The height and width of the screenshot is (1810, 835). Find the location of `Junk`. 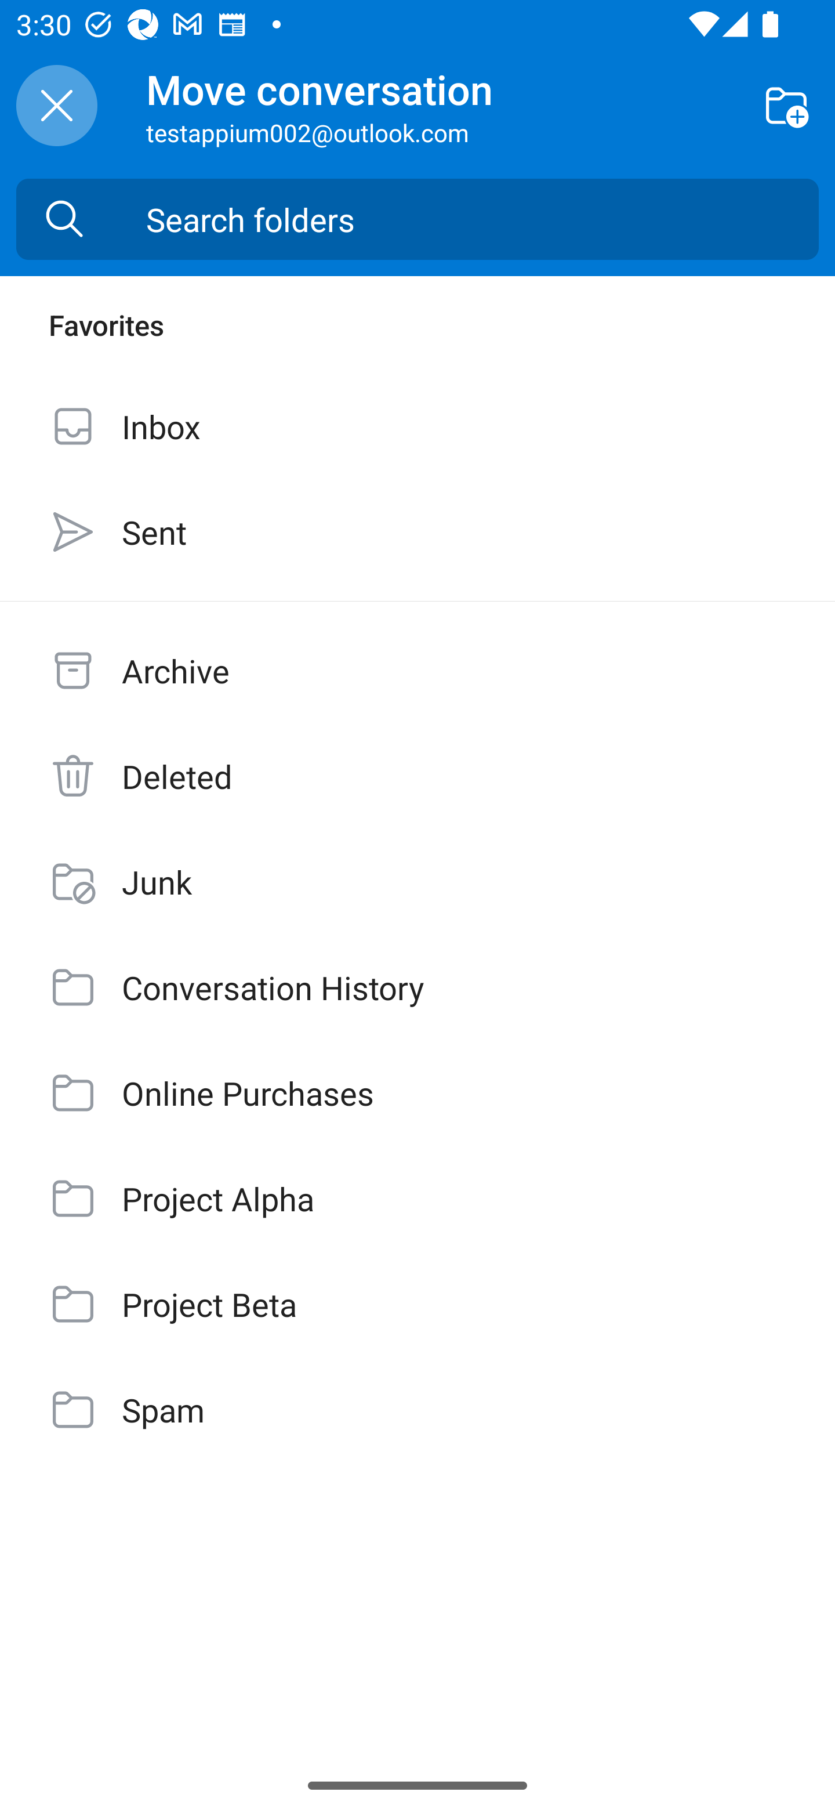

Junk is located at coordinates (418, 881).